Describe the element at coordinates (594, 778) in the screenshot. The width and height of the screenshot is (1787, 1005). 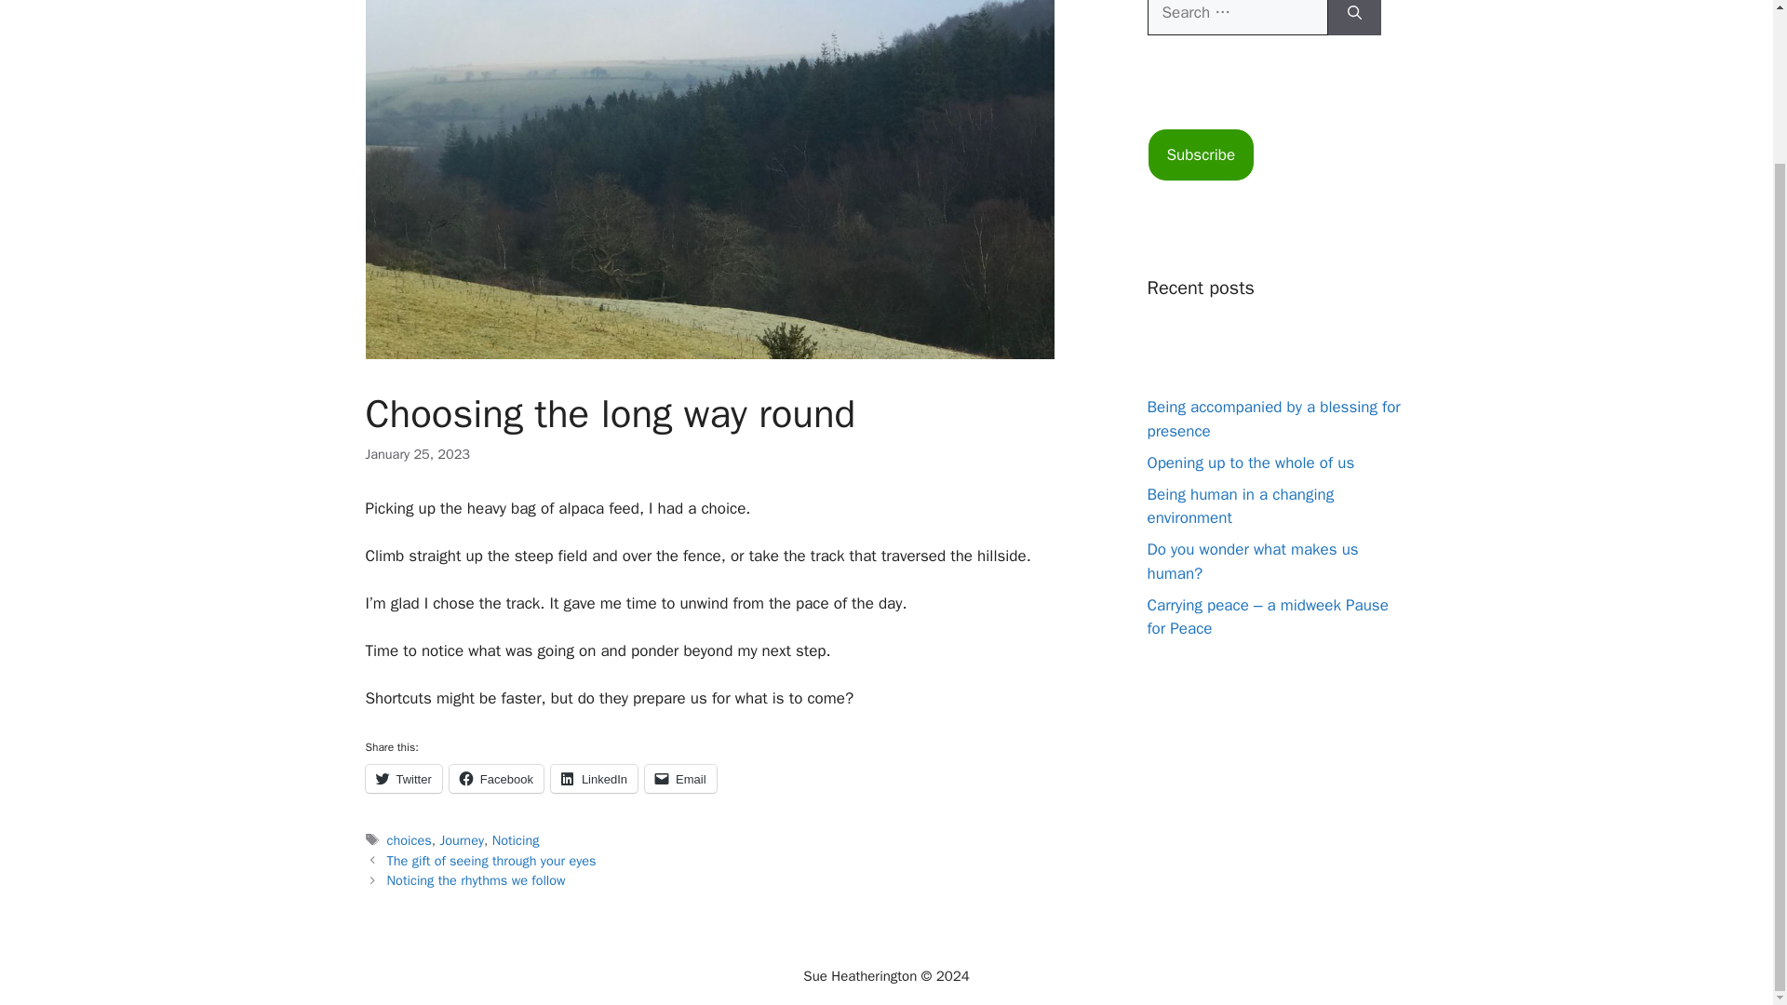
I see `Click to share on LinkedIn` at that location.